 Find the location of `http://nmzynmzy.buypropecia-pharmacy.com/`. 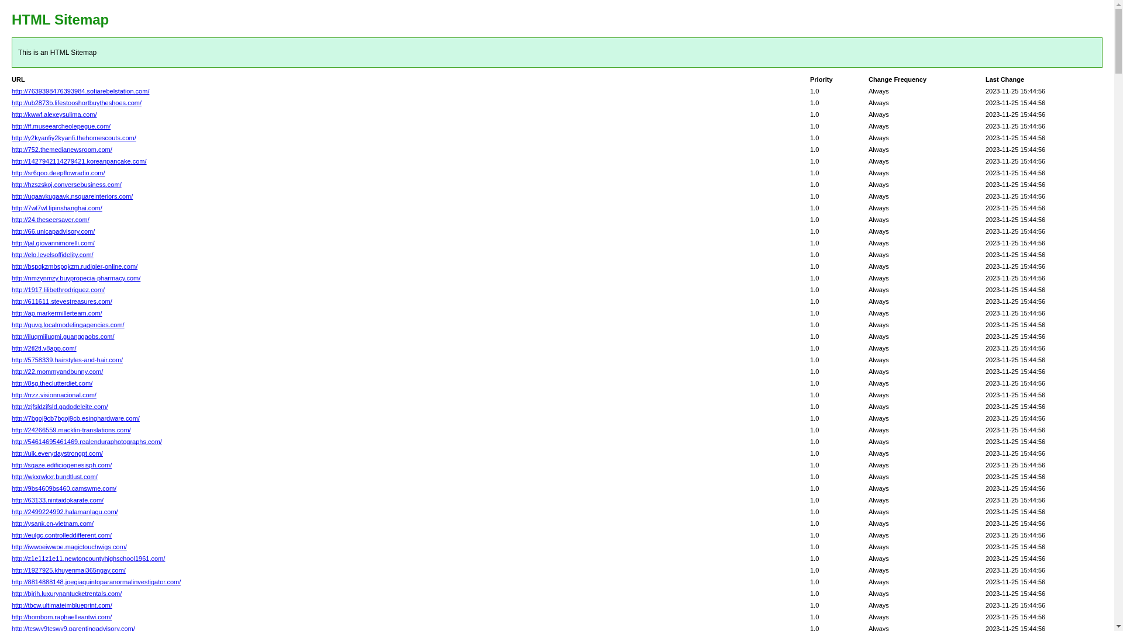

http://nmzynmzy.buypropecia-pharmacy.com/ is located at coordinates (76, 278).